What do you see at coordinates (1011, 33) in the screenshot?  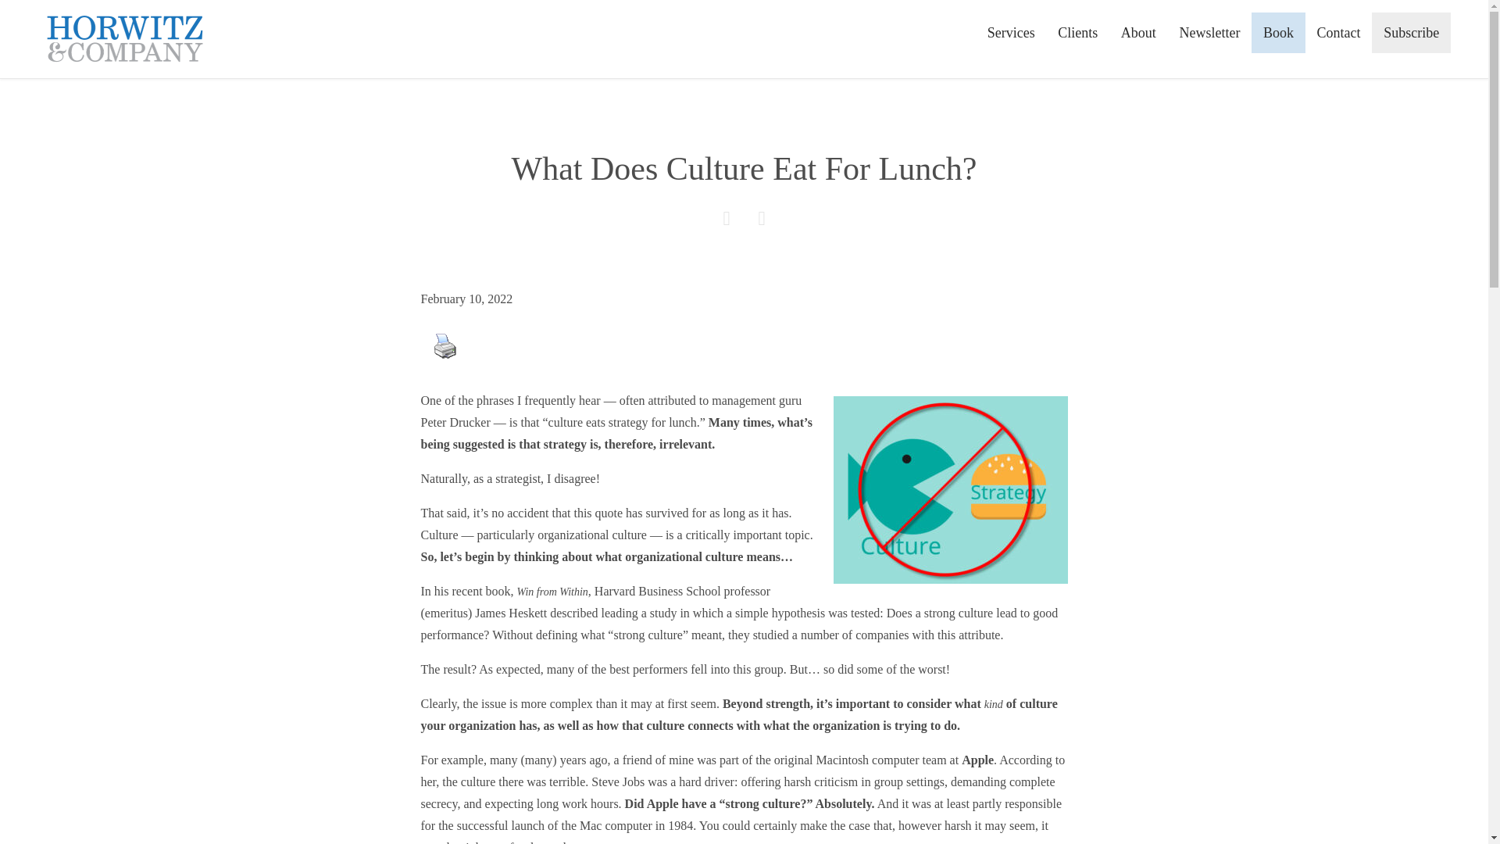 I see `Services` at bounding box center [1011, 33].